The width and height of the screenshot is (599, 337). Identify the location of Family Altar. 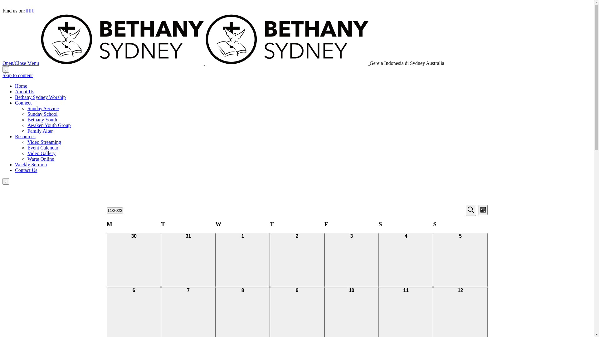
(40, 131).